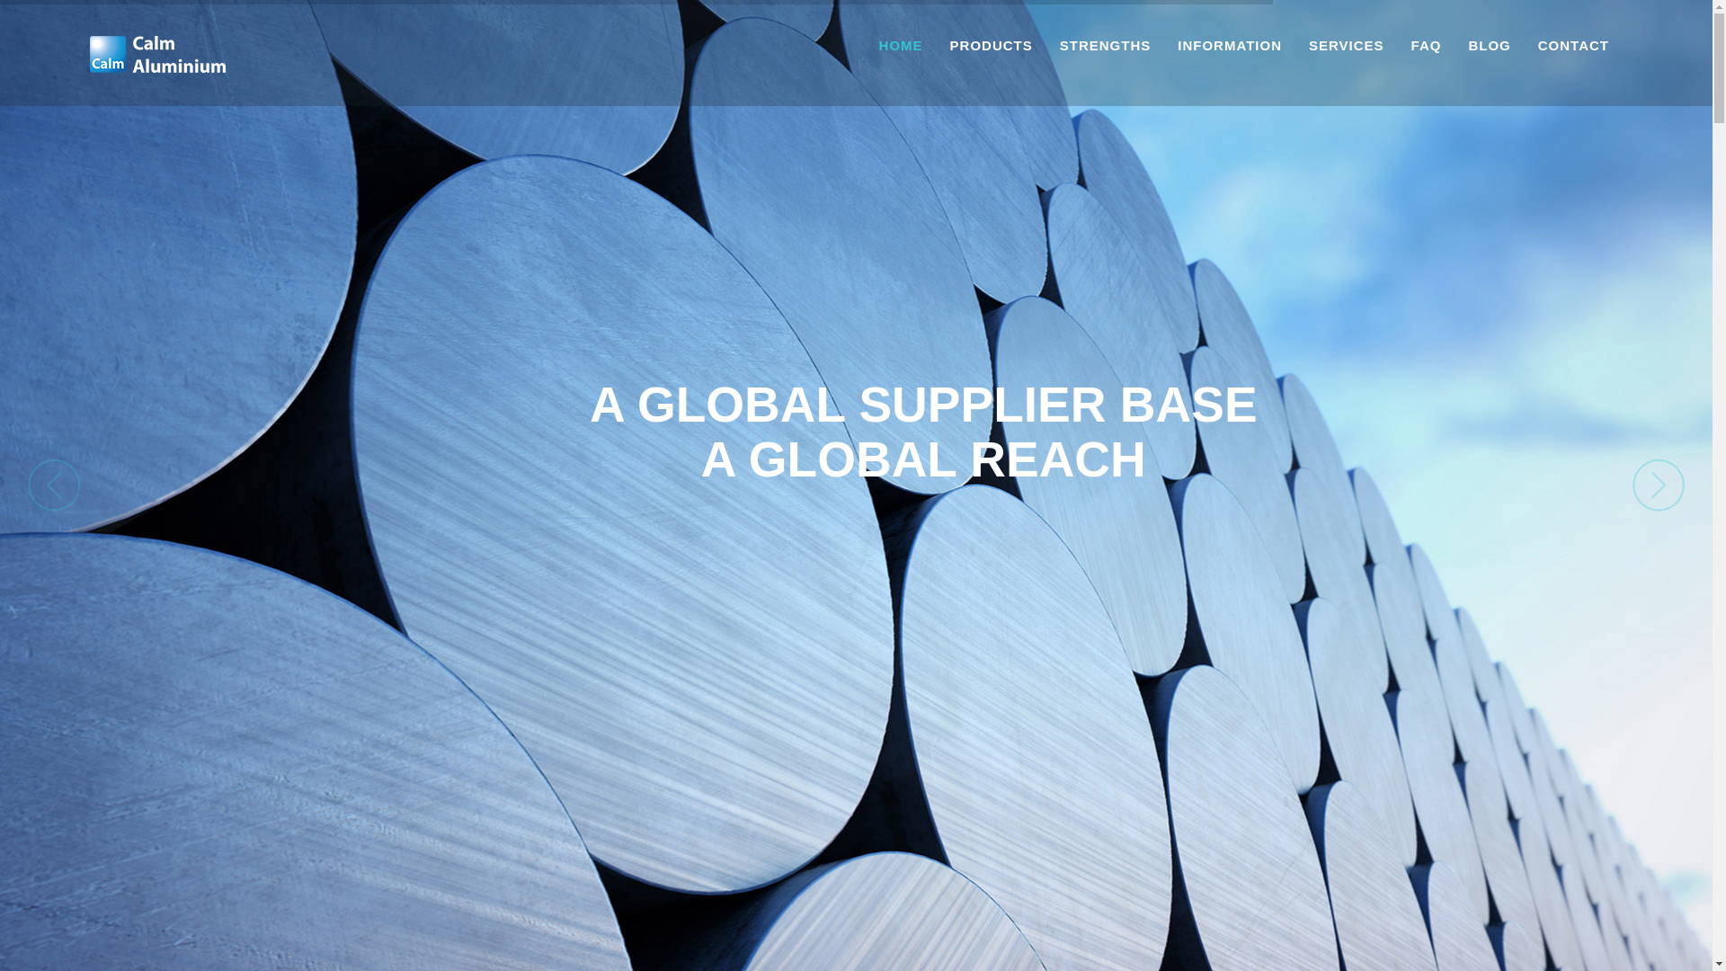  I want to click on INFORMATION, so click(1230, 45).